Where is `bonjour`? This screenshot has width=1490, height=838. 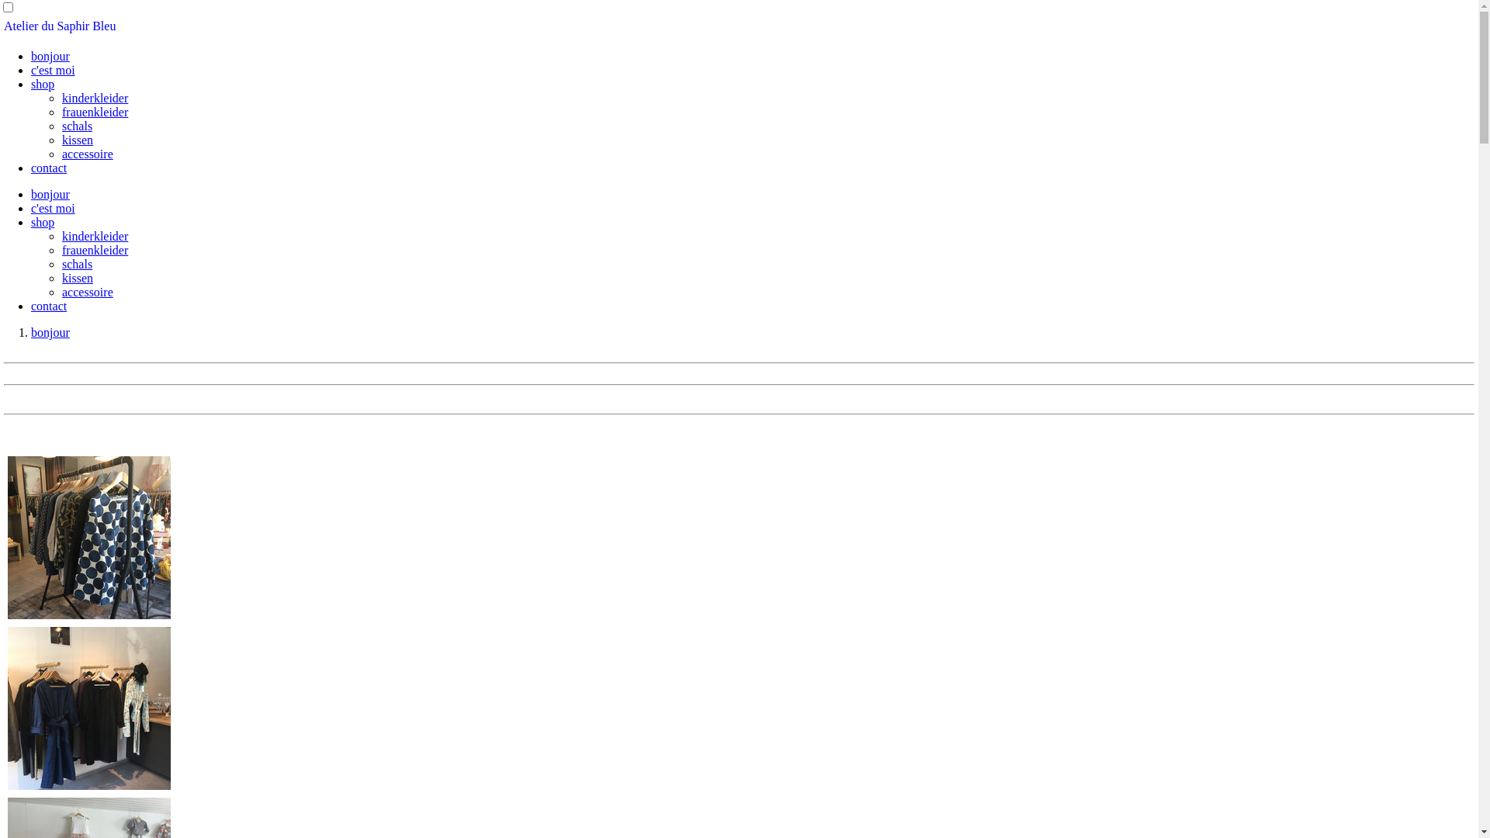
bonjour is located at coordinates (50, 332).